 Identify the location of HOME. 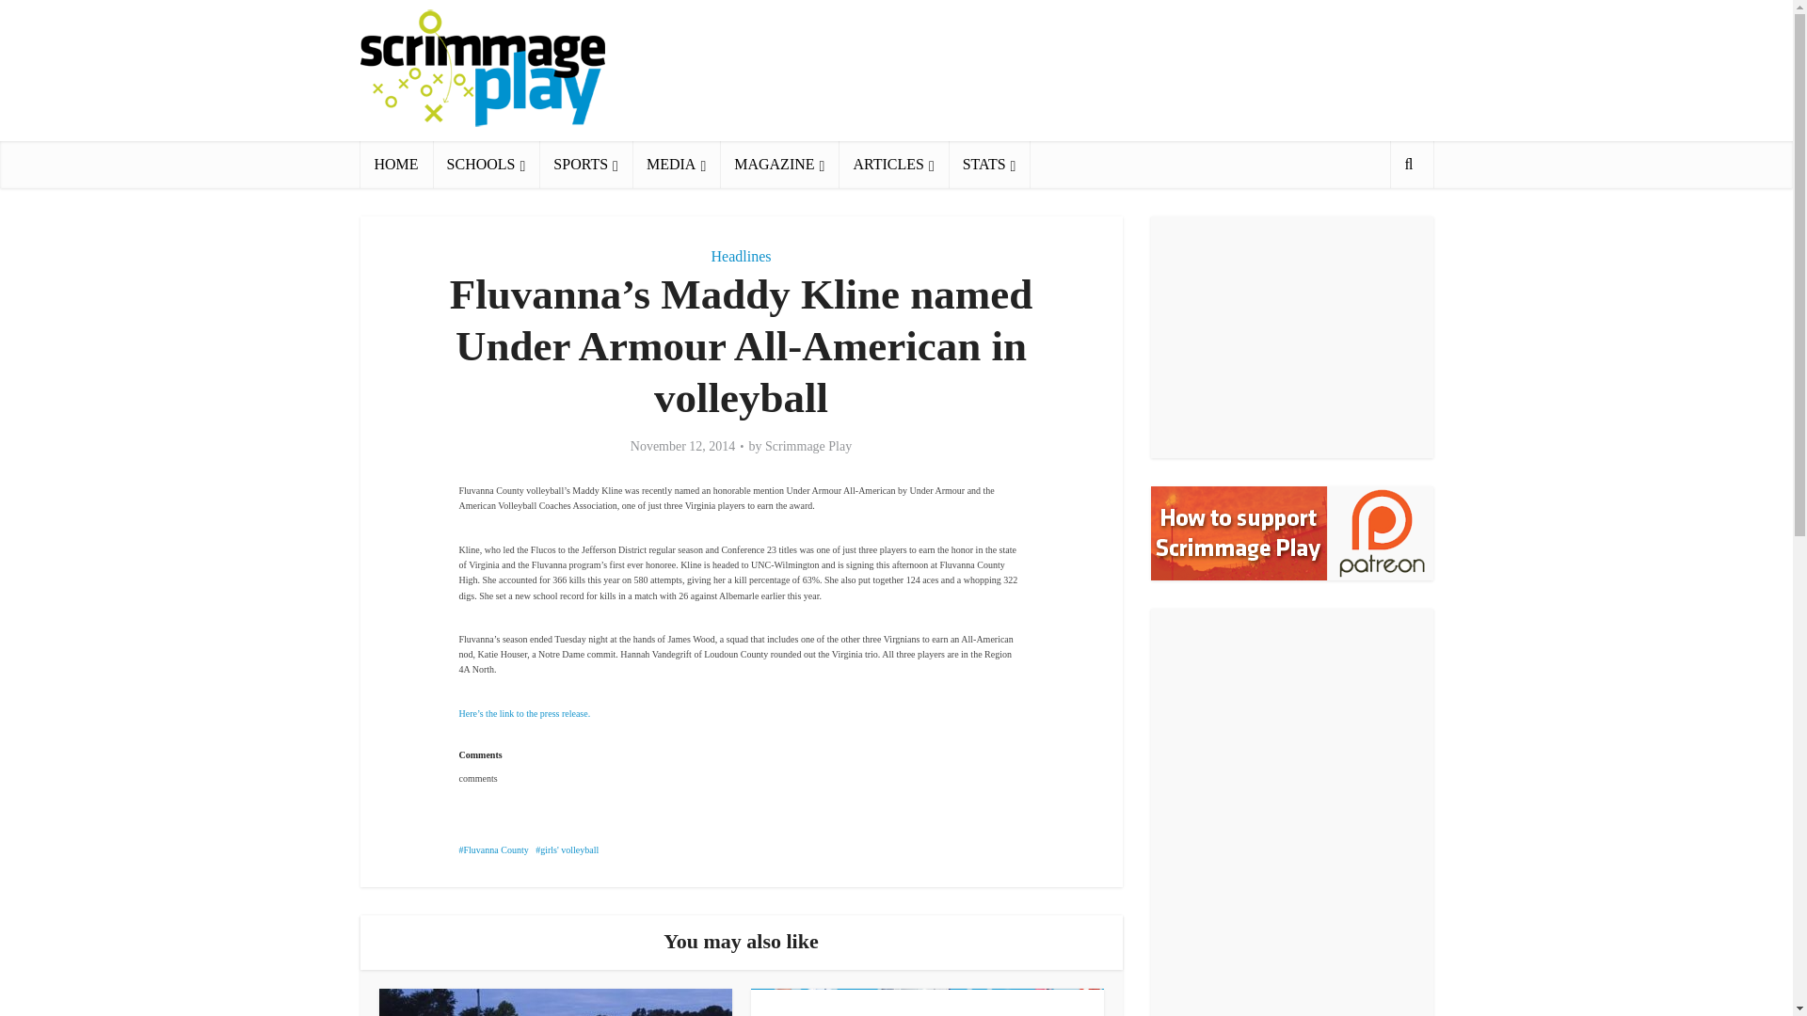
(395, 164).